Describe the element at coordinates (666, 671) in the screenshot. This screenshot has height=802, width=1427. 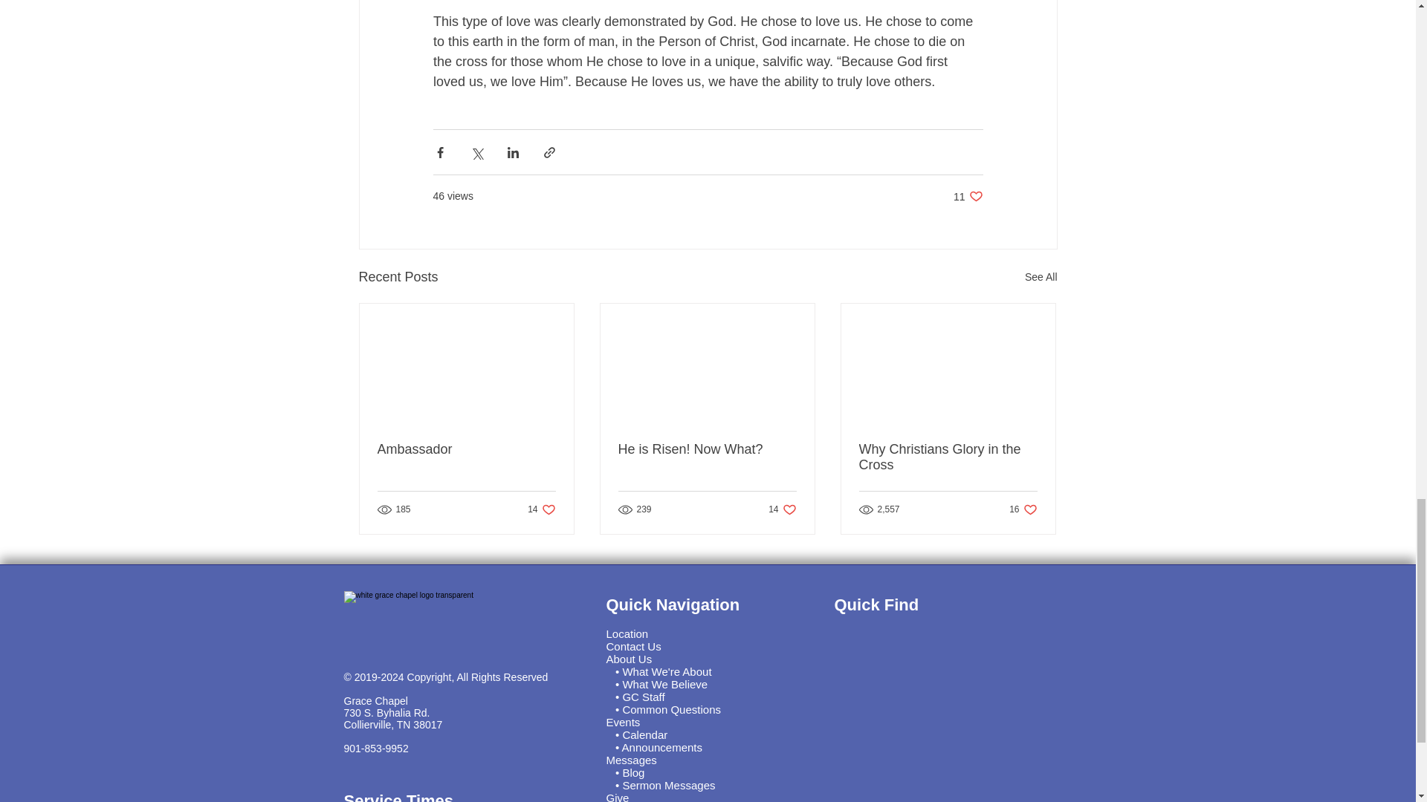
I see `What We're About` at that location.